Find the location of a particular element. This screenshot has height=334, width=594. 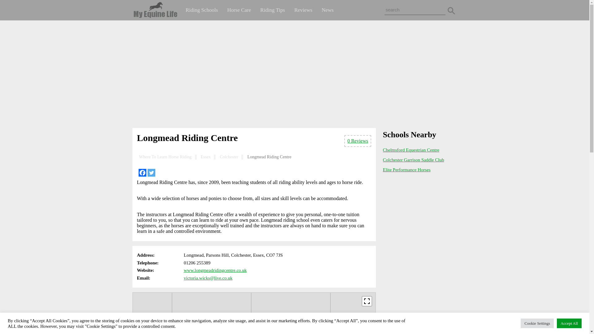

Horse Care is located at coordinates (239, 10).